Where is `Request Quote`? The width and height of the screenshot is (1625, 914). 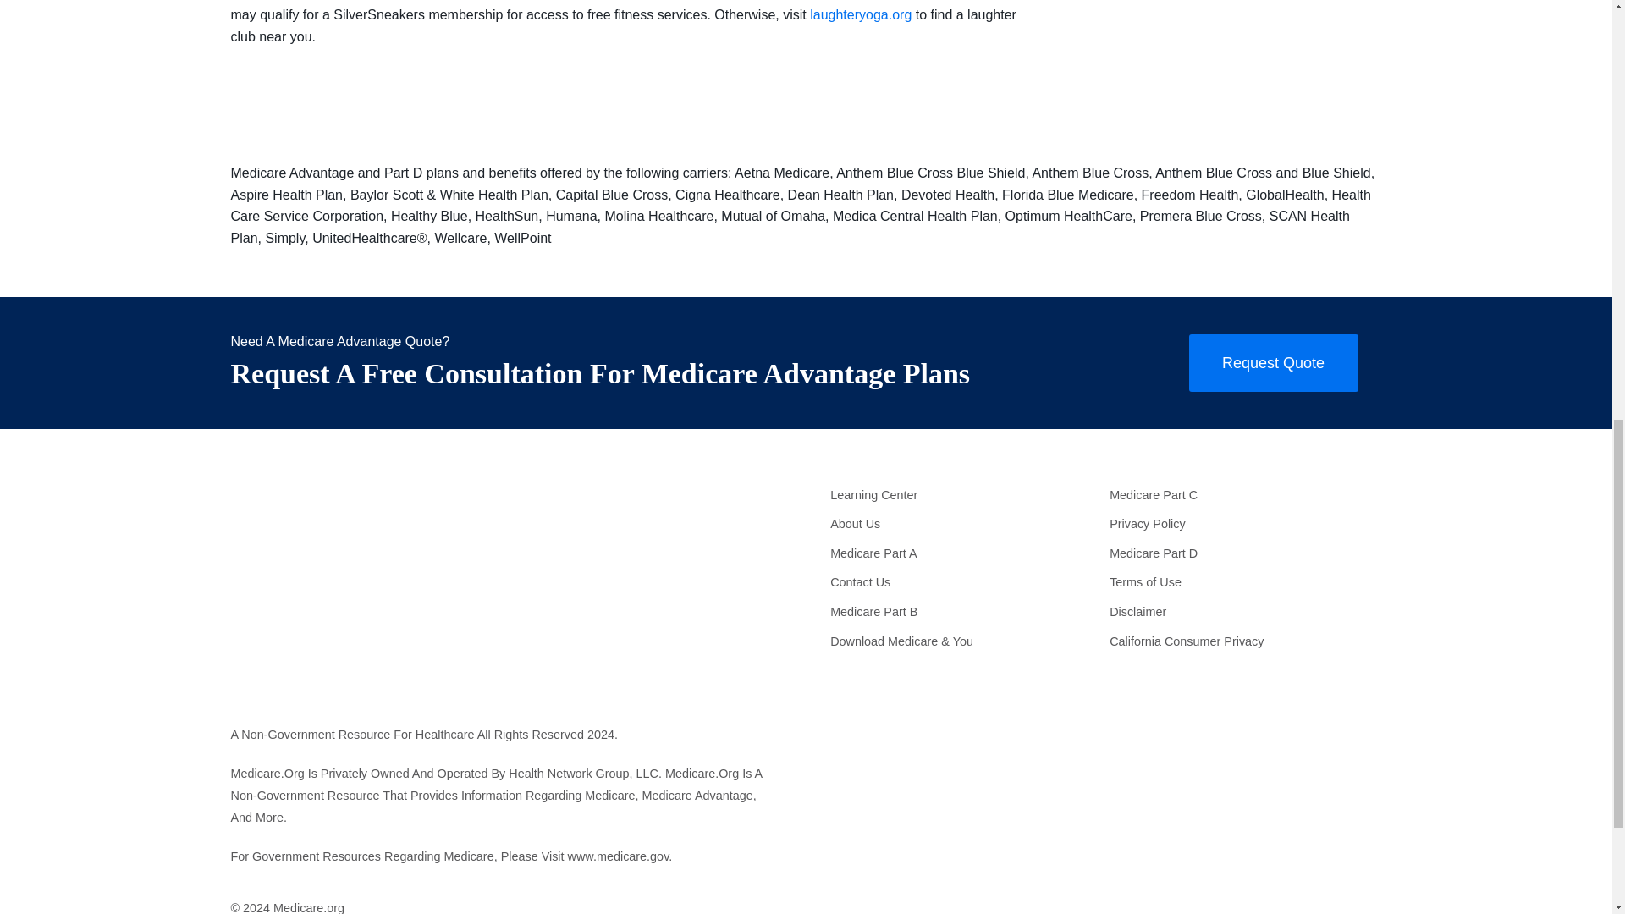
Request Quote is located at coordinates (1272, 362).